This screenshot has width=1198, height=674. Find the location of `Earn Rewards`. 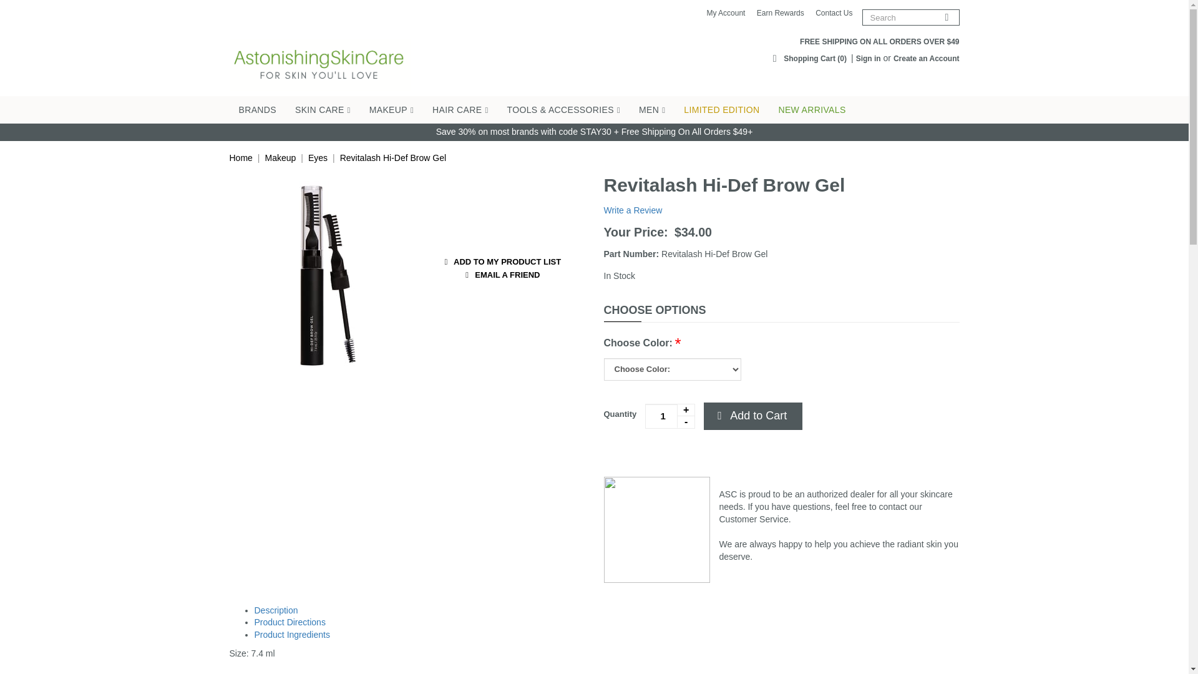

Earn Rewards is located at coordinates (780, 13).